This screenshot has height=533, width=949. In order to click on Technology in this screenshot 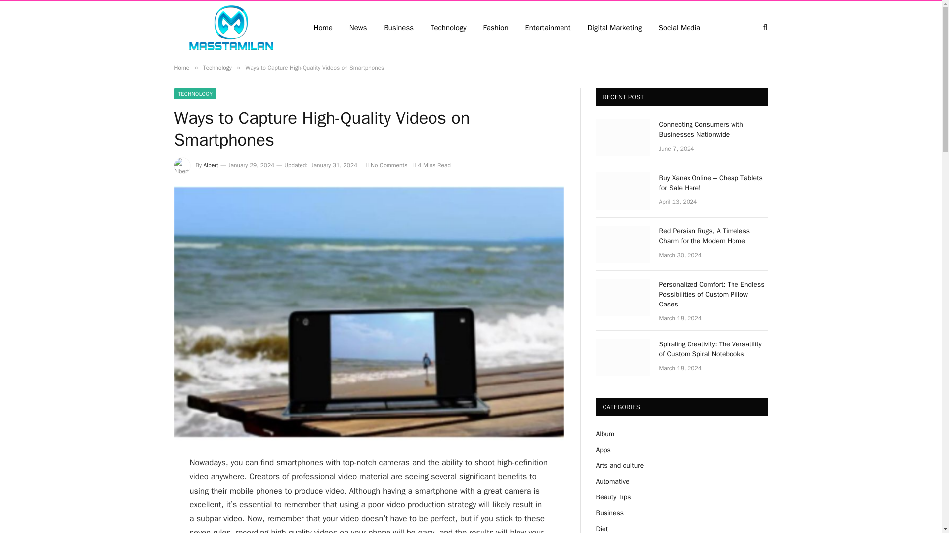, I will do `click(217, 67)`.